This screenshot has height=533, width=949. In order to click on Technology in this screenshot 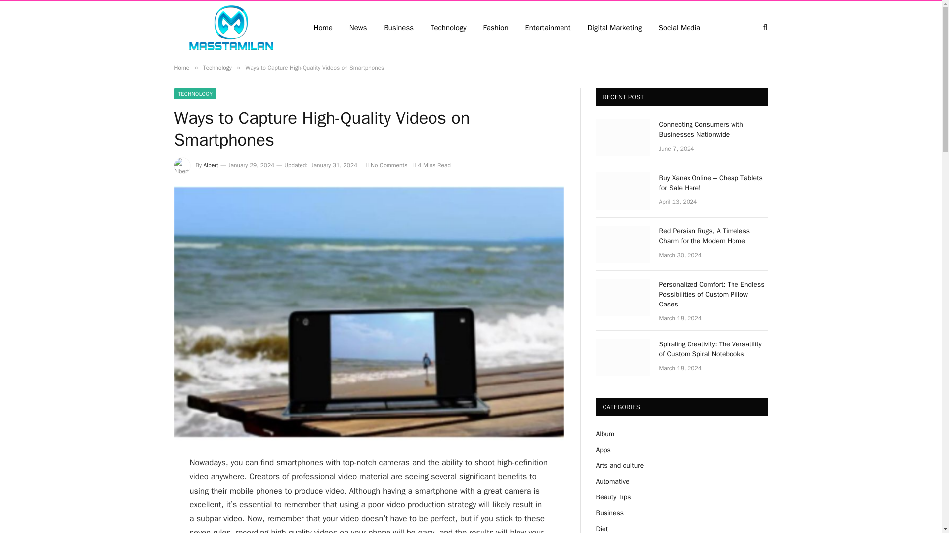, I will do `click(217, 67)`.